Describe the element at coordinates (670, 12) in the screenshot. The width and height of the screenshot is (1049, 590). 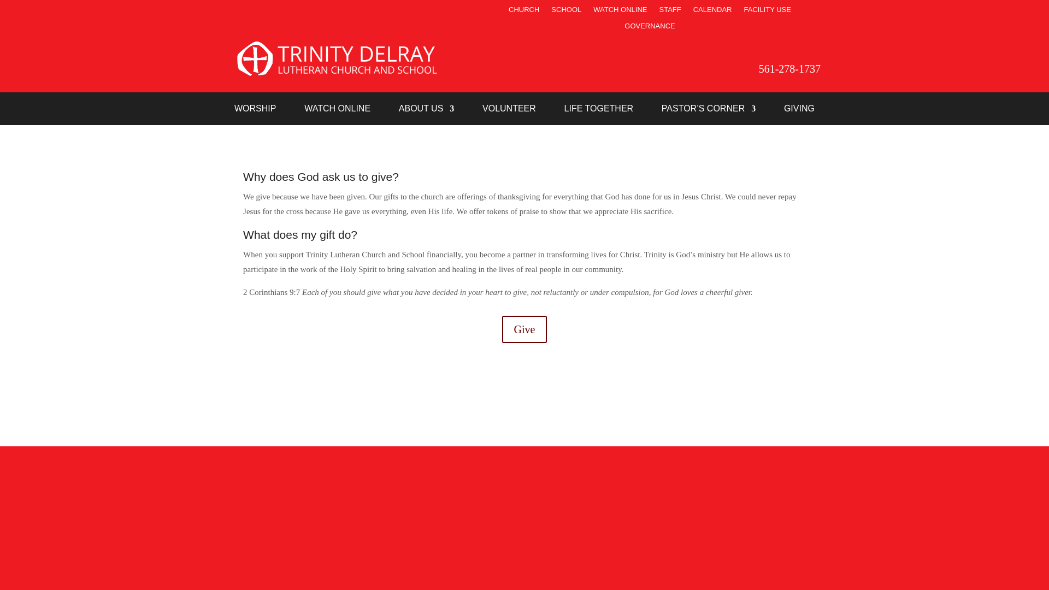
I see `STAFF` at that location.